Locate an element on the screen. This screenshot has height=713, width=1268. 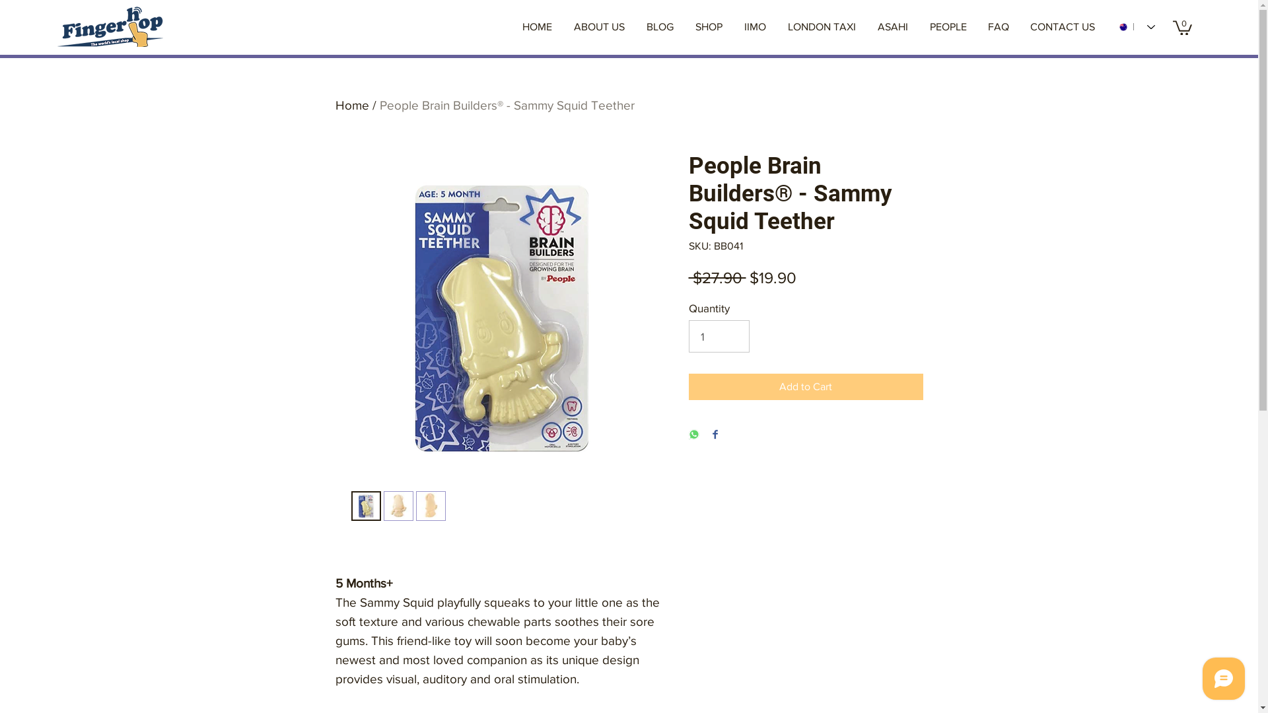
0 is located at coordinates (1182, 27).